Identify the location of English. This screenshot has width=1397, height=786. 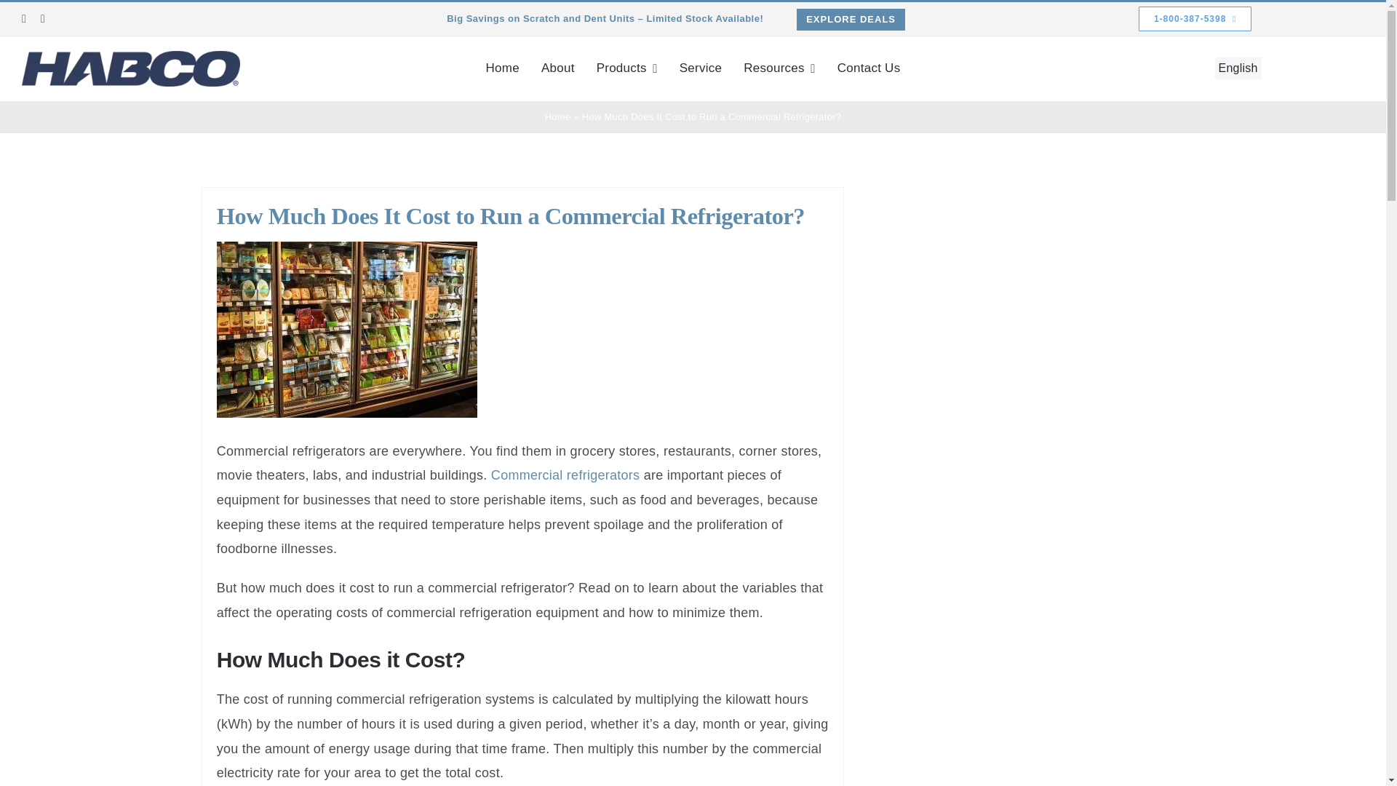
(1238, 68).